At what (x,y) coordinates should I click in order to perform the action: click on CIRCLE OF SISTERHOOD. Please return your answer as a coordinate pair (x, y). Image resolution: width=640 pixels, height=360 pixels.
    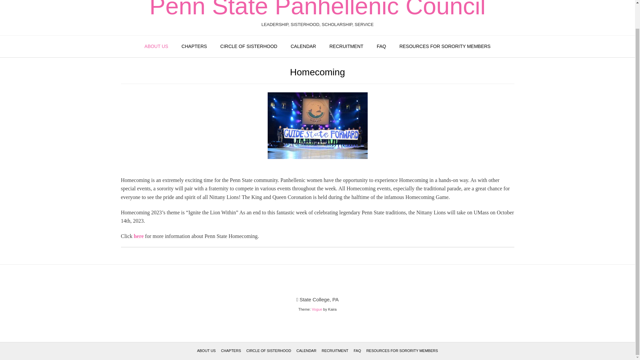
    Looking at the image, I should click on (249, 46).